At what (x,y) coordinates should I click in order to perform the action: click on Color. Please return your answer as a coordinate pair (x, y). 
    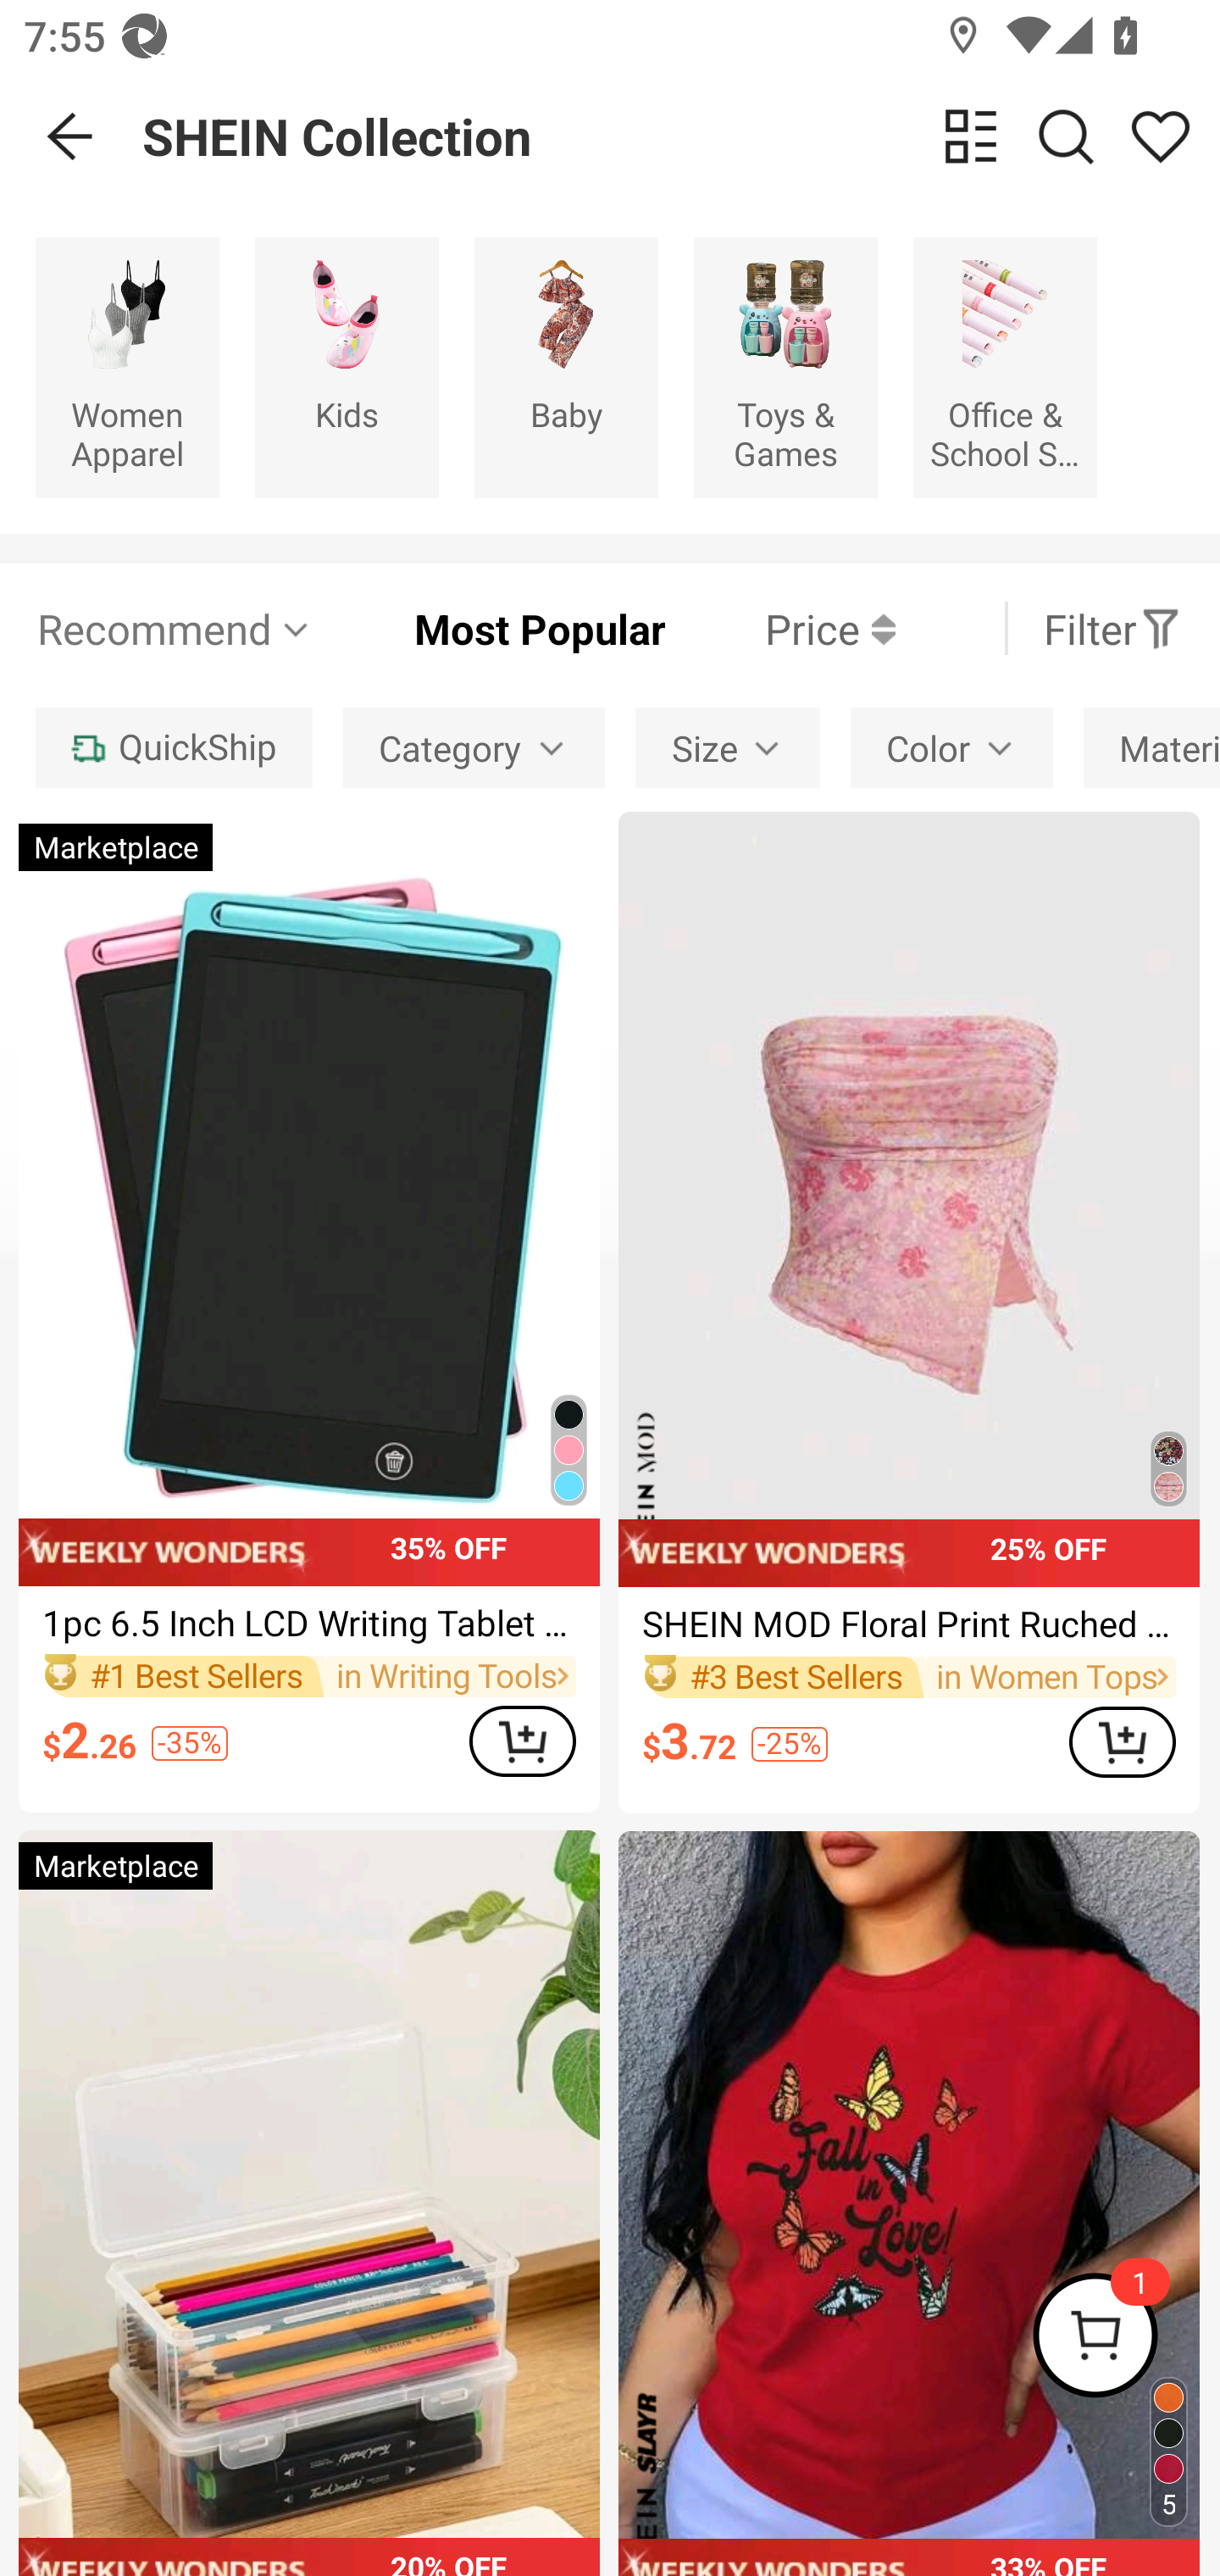
    Looking at the image, I should click on (951, 748).